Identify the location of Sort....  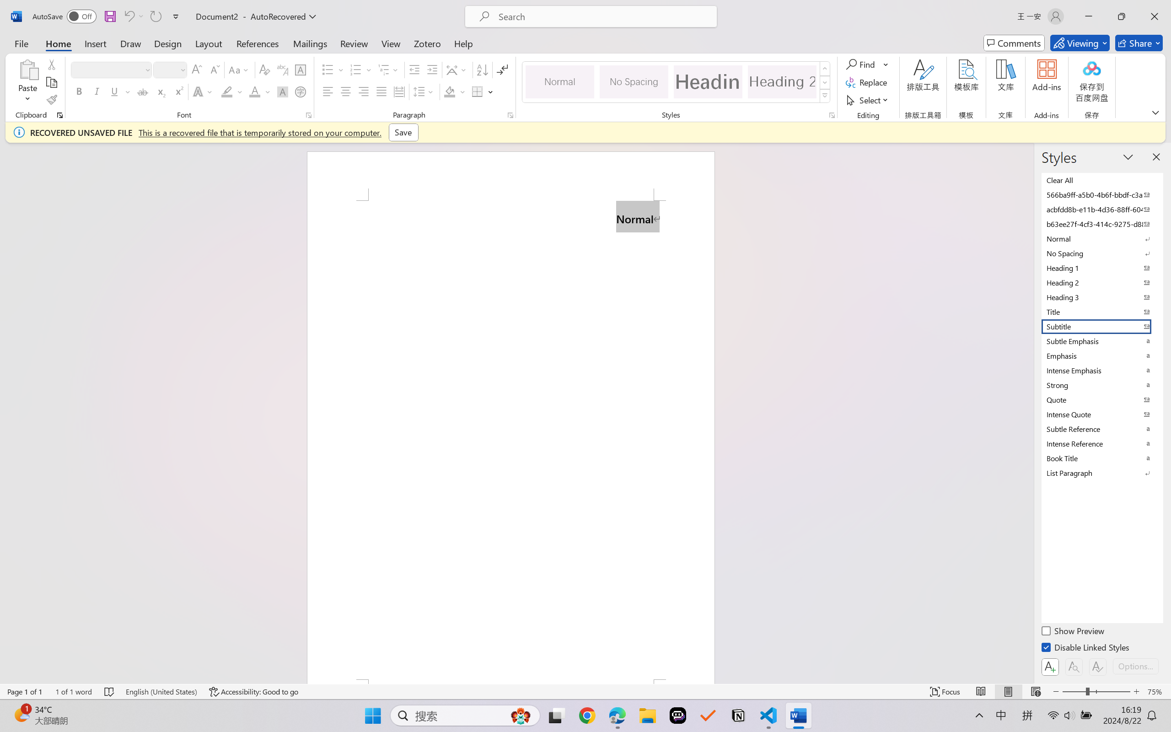
(482, 70).